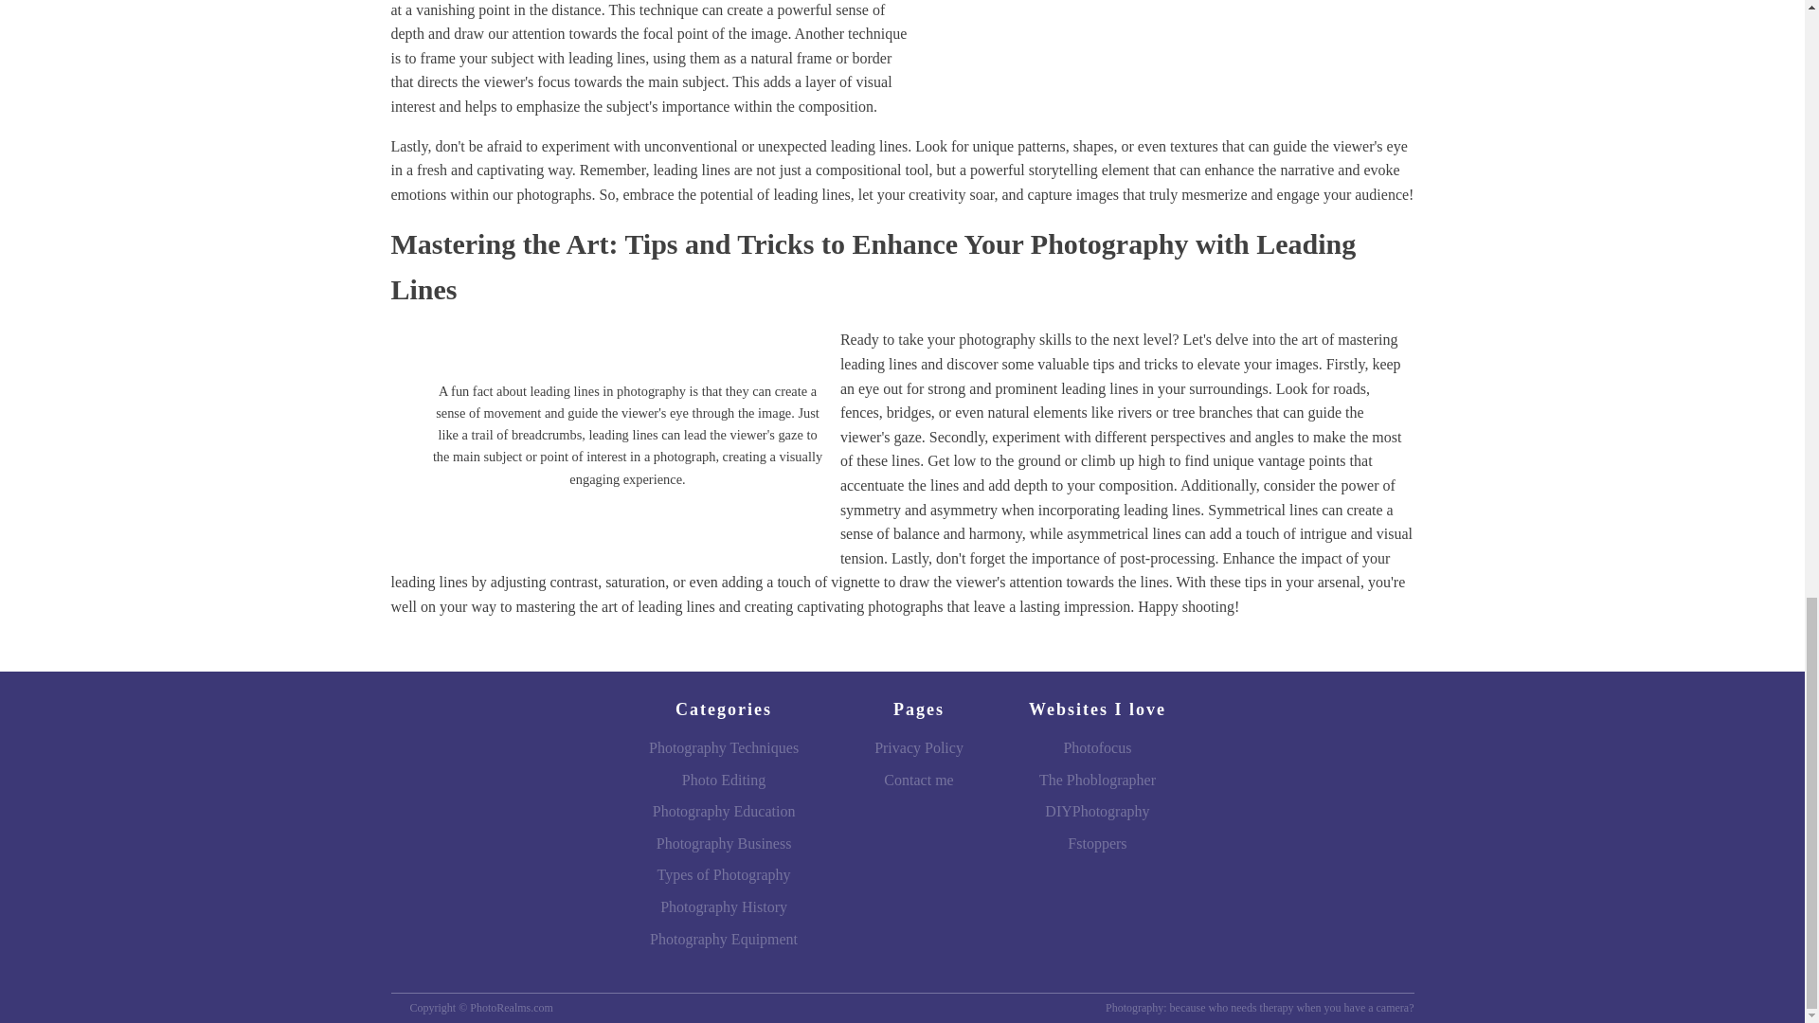 The image size is (1819, 1023). What do you see at coordinates (723, 748) in the screenshot?
I see `Photography Techniques` at bounding box center [723, 748].